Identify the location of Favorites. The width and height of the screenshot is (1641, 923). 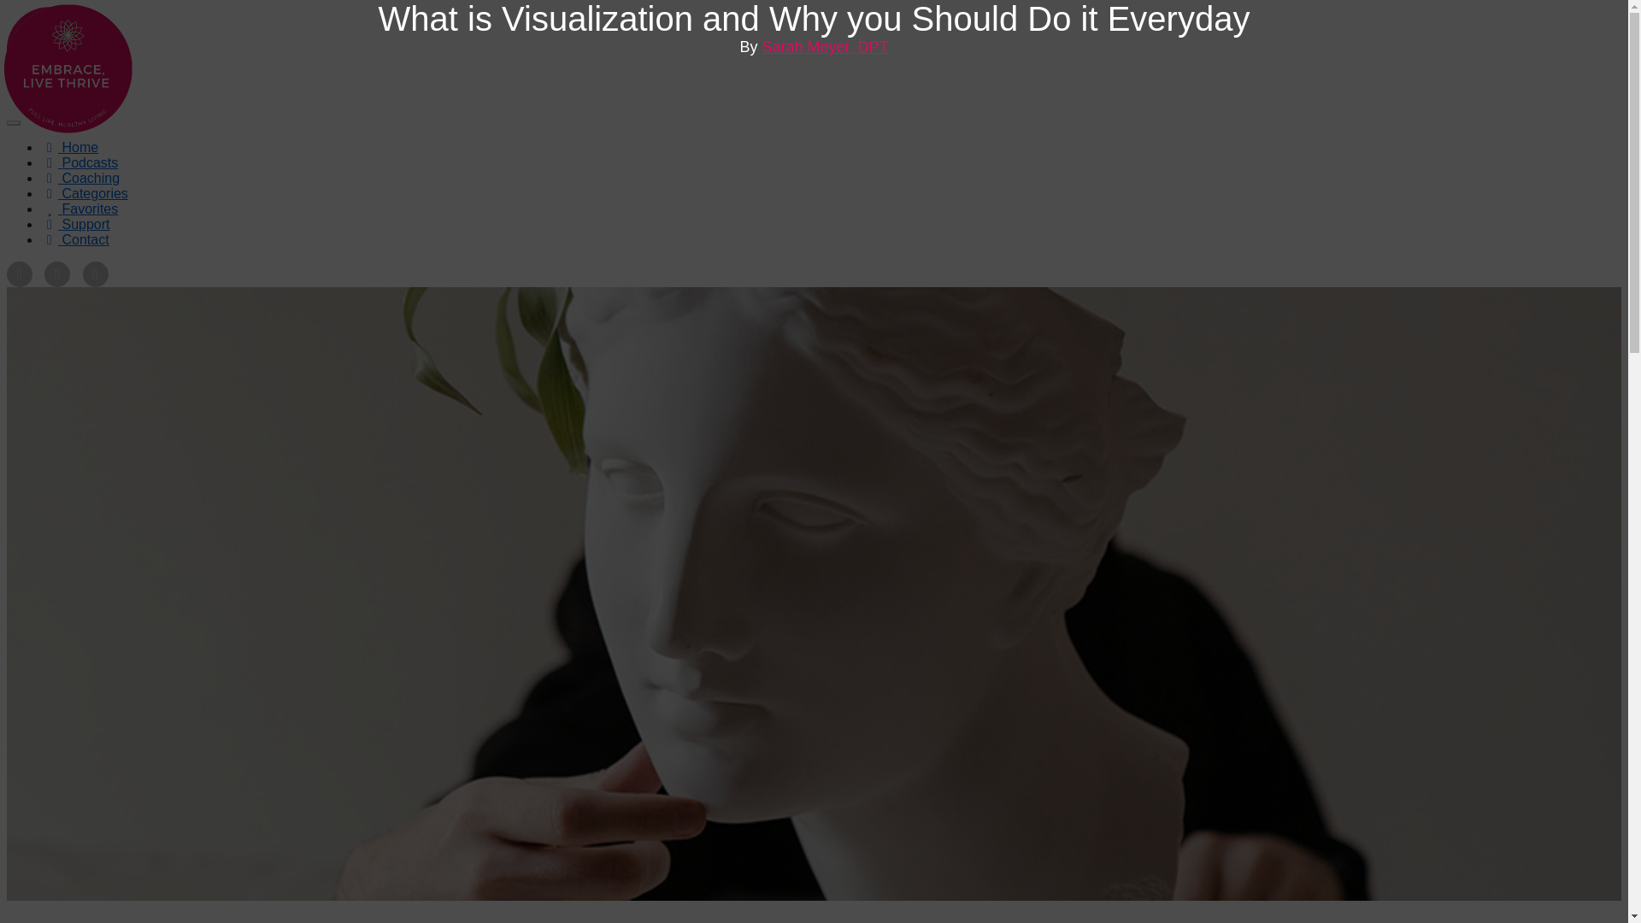
(79, 209).